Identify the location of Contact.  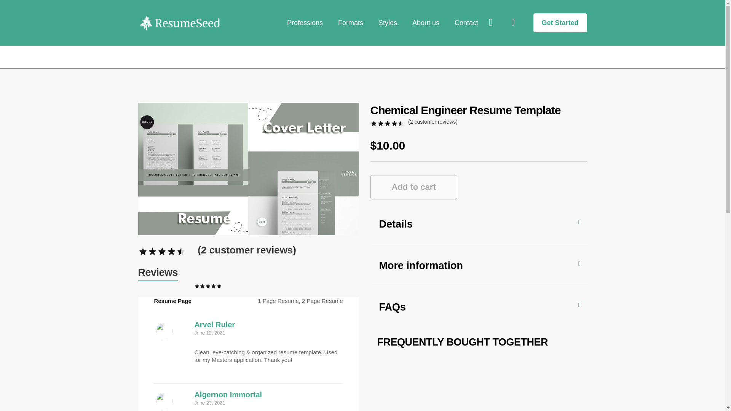
(466, 22).